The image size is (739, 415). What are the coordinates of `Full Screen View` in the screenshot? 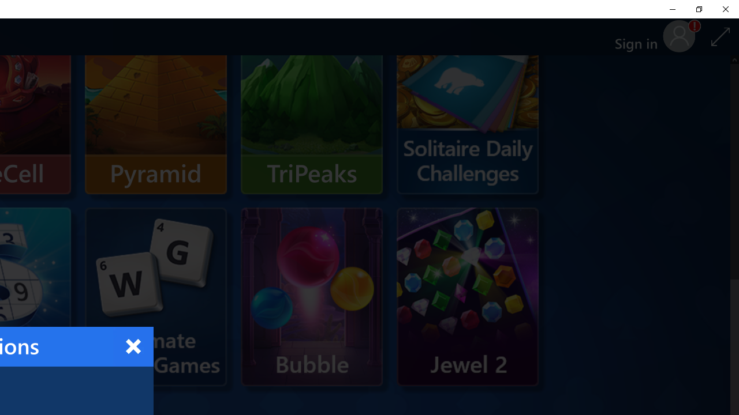 It's located at (721, 36).